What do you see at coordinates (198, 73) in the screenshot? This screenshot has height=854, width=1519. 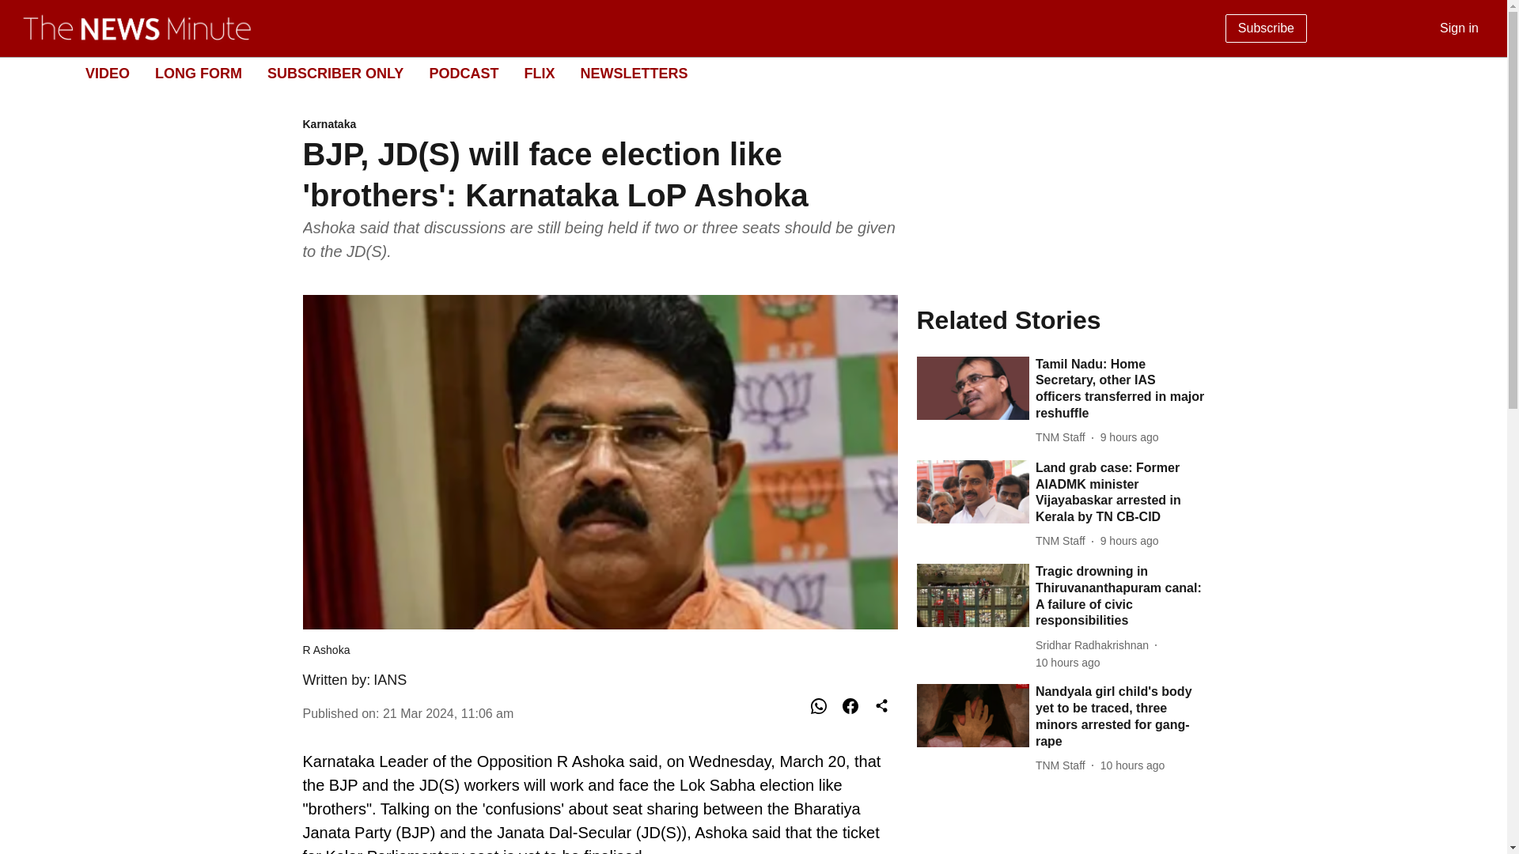 I see `Sridhar Radhakrishnan` at bounding box center [198, 73].